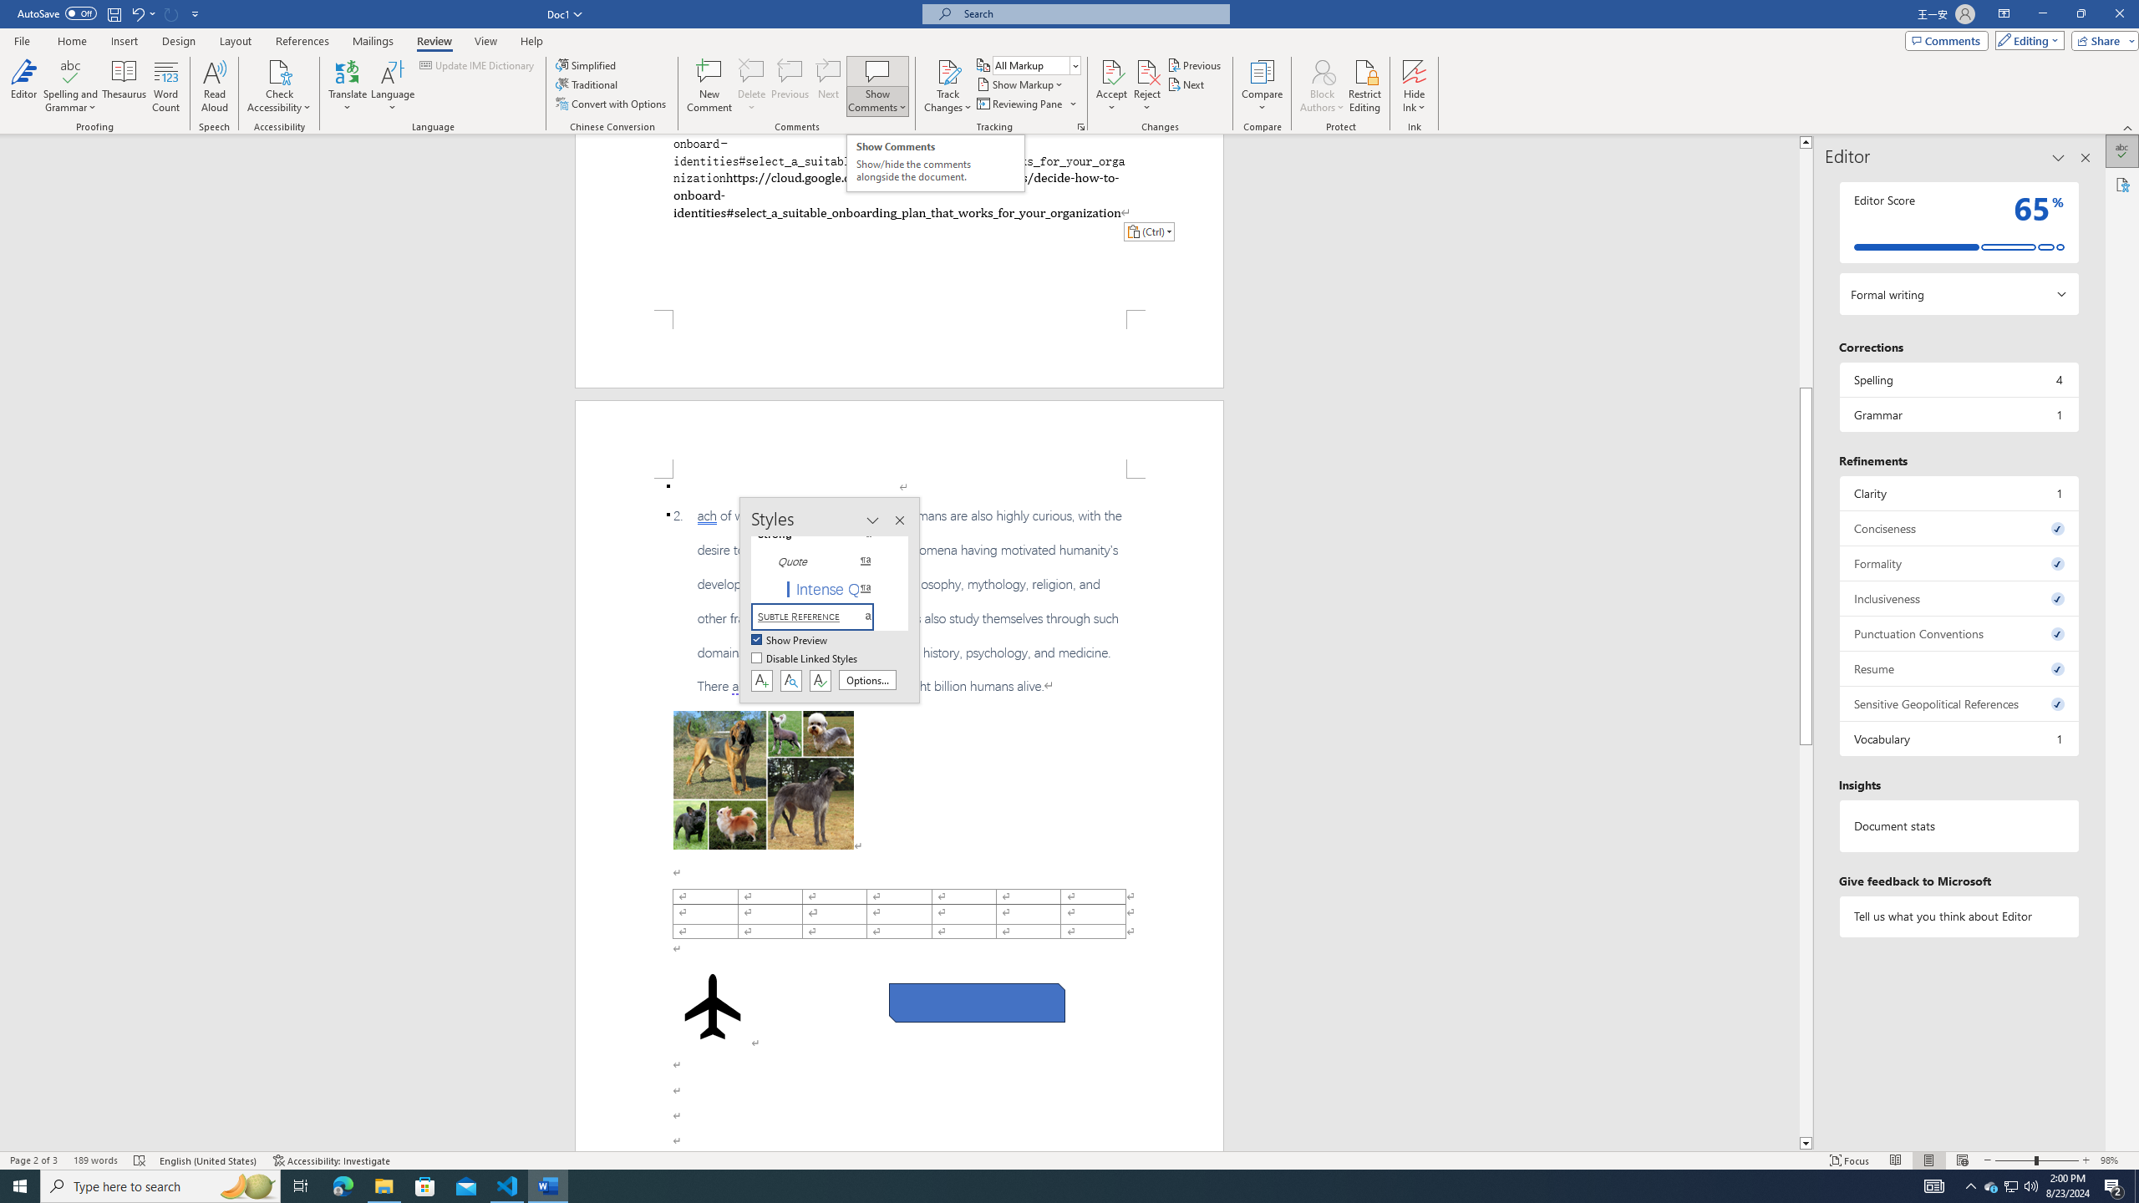 This screenshot has width=2139, height=1203. I want to click on Track Changes, so click(948, 71).